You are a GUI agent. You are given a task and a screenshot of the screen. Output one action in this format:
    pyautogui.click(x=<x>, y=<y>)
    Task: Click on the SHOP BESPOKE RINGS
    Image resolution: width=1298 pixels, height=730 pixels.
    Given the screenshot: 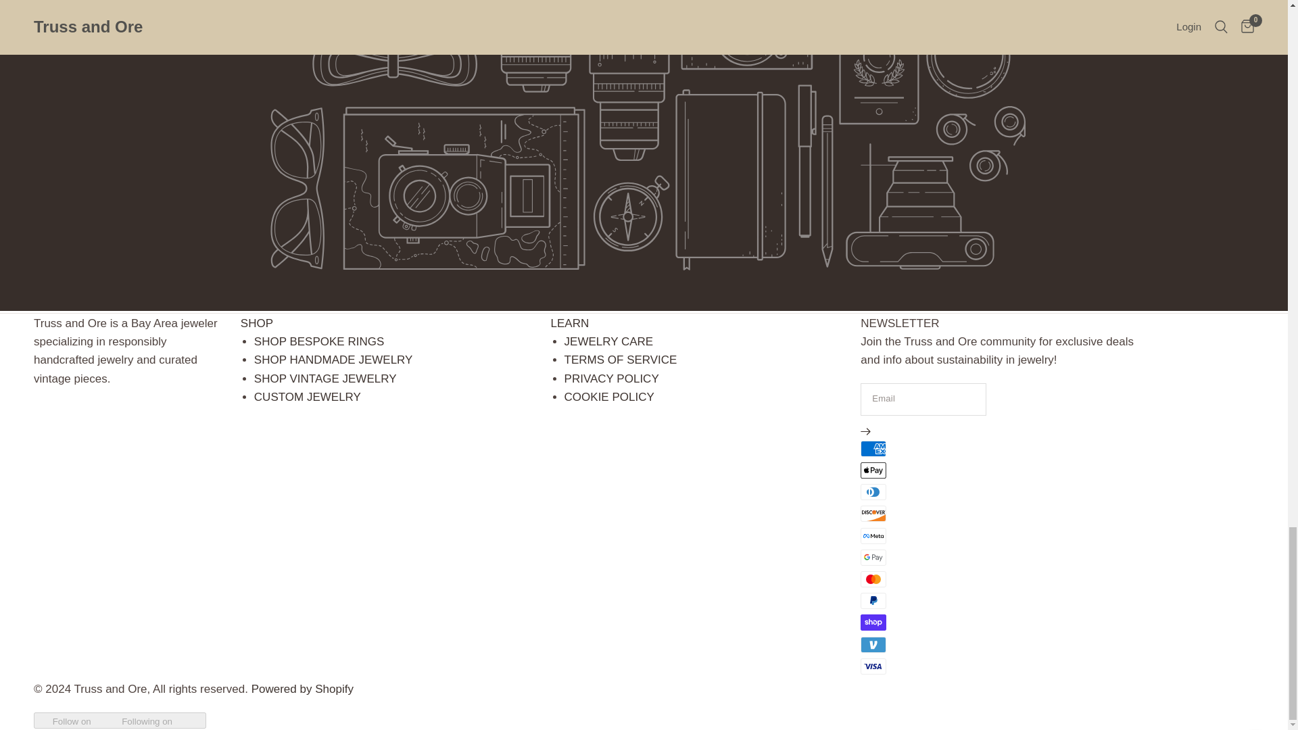 What is the action you would take?
    pyautogui.click(x=319, y=341)
    